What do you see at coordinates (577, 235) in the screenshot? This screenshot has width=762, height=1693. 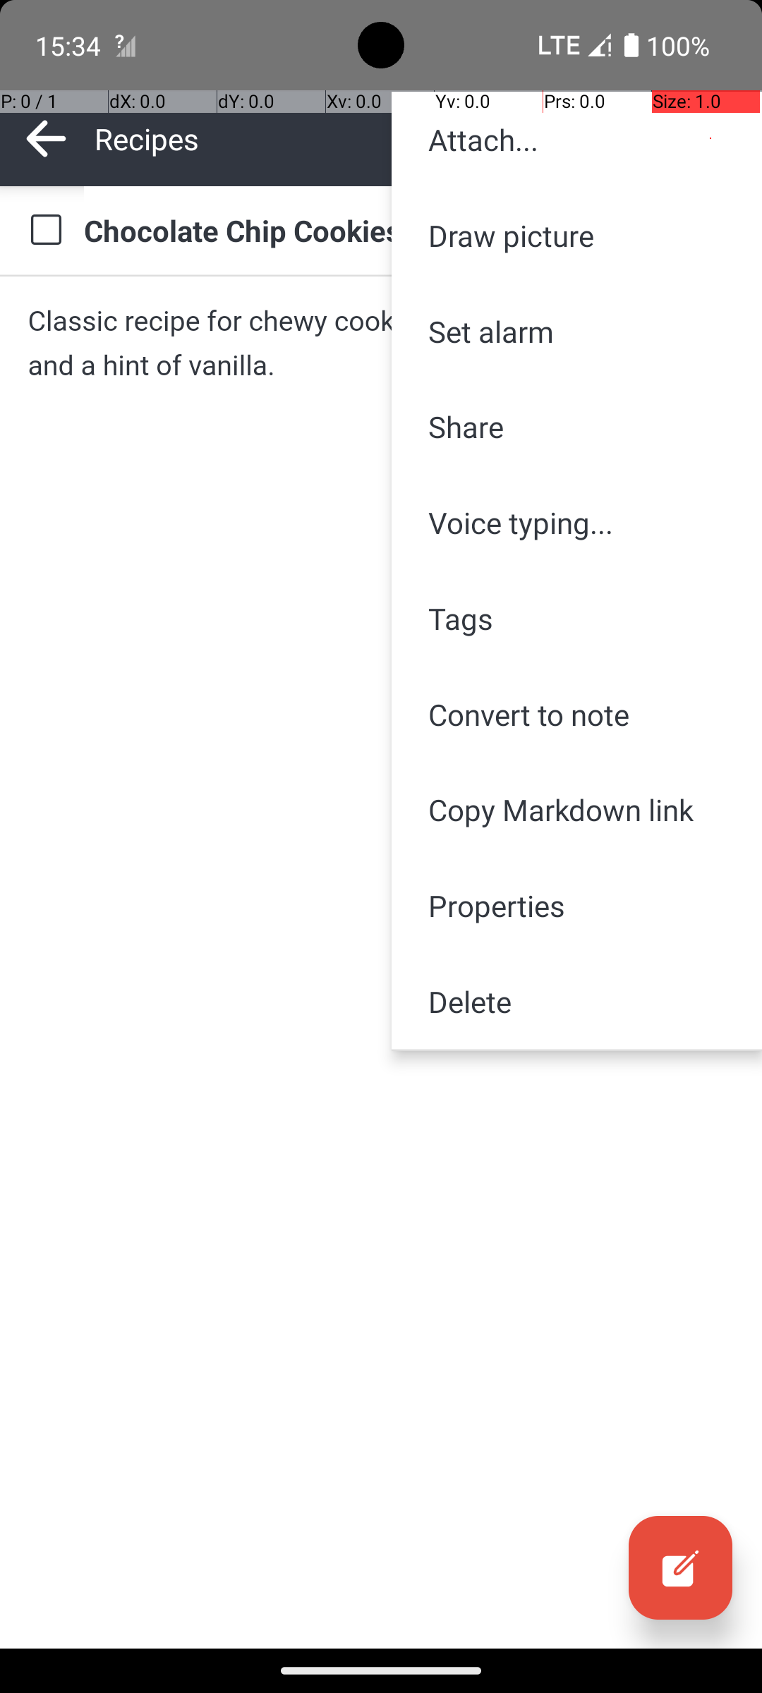 I see `Draw picture` at bounding box center [577, 235].